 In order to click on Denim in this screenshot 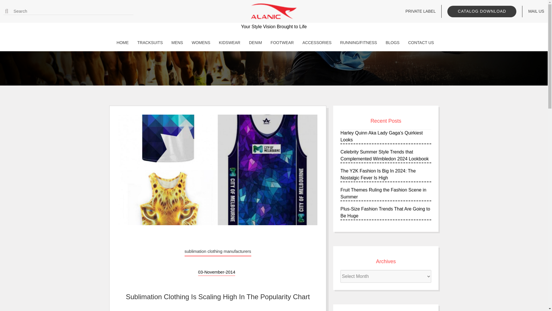, I will do `click(254, 43)`.